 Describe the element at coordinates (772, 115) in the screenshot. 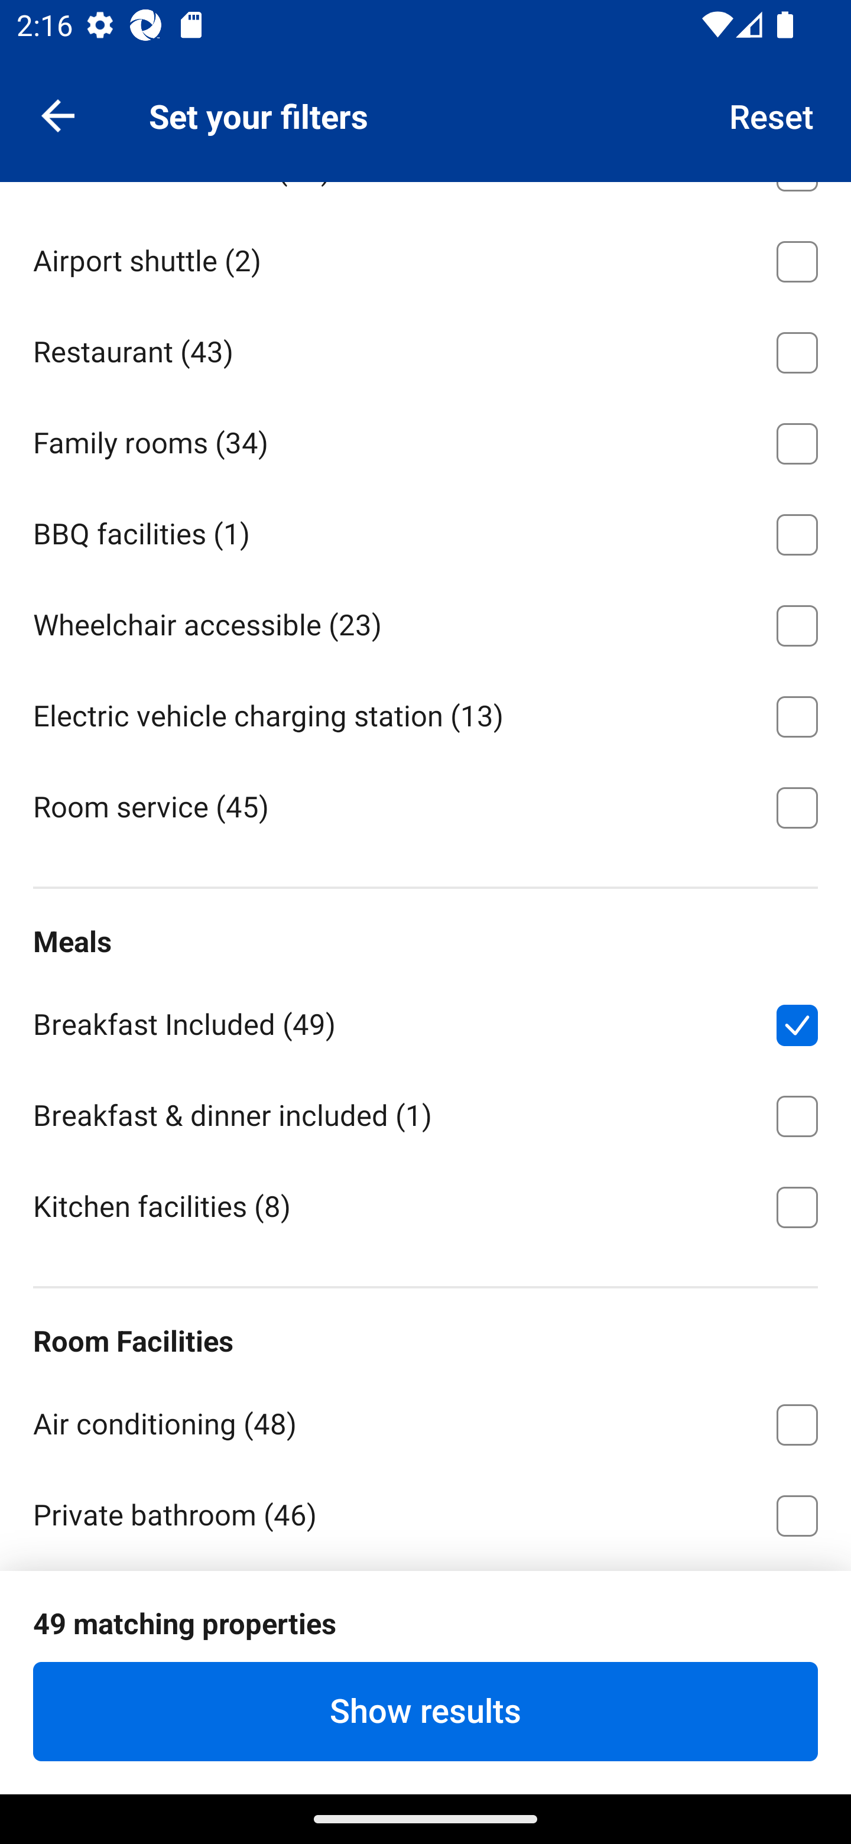

I see `Reset` at that location.